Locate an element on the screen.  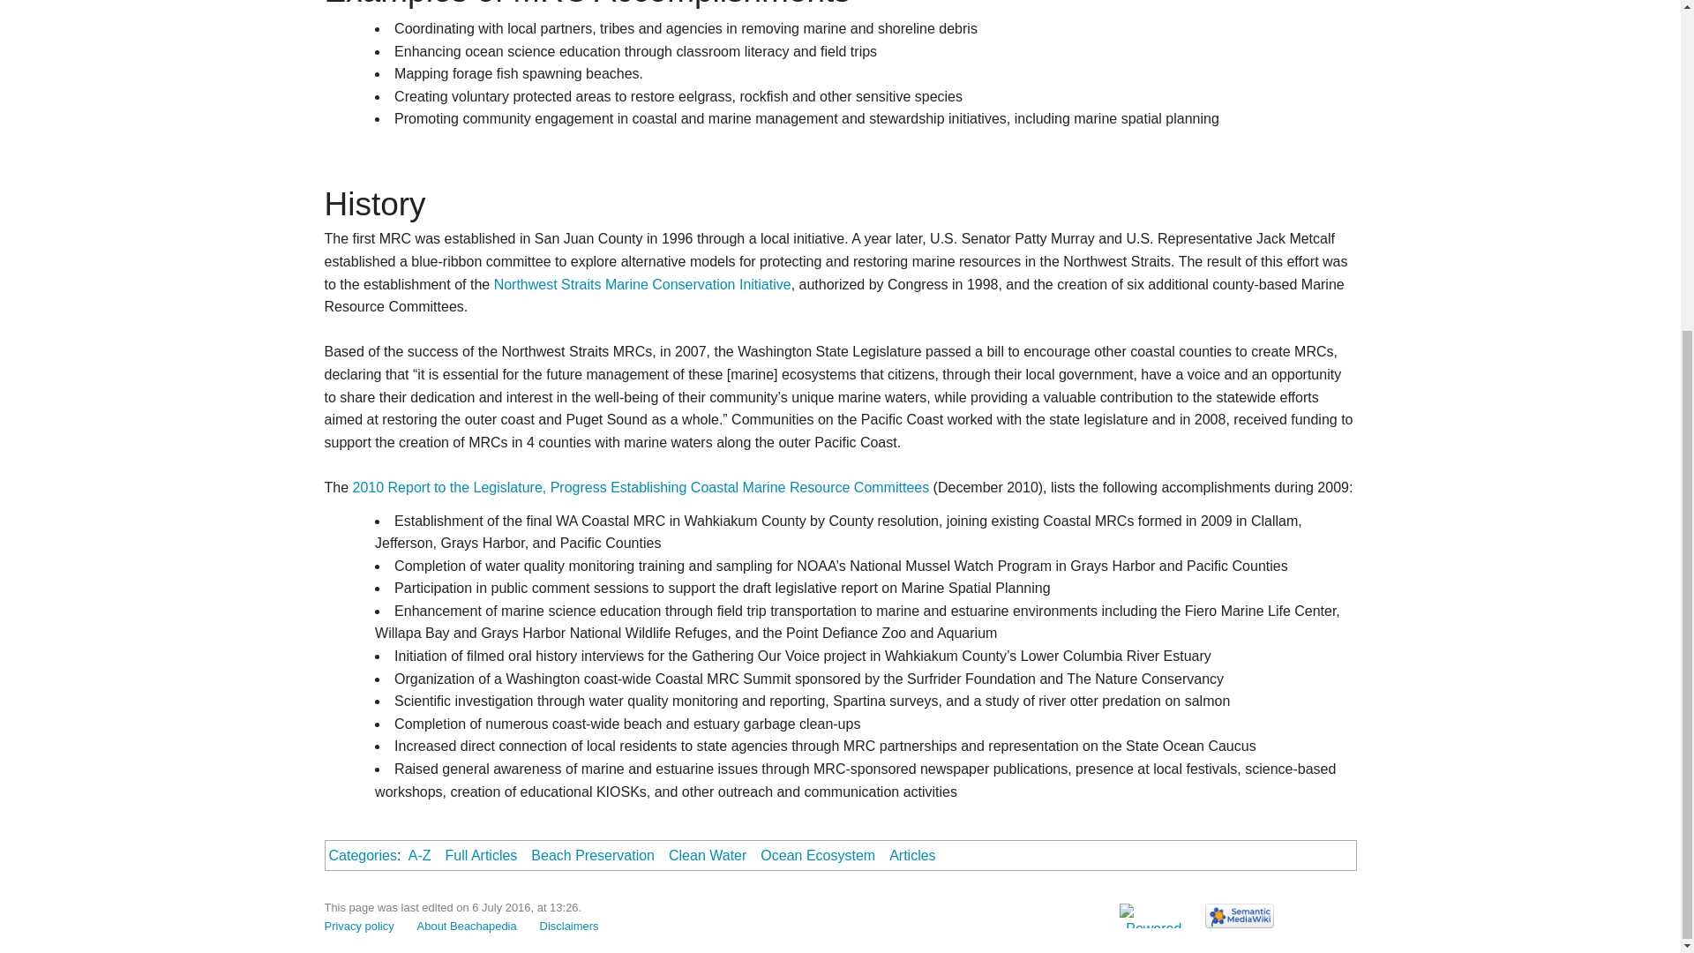
Category:Full Articles is located at coordinates (482, 856).